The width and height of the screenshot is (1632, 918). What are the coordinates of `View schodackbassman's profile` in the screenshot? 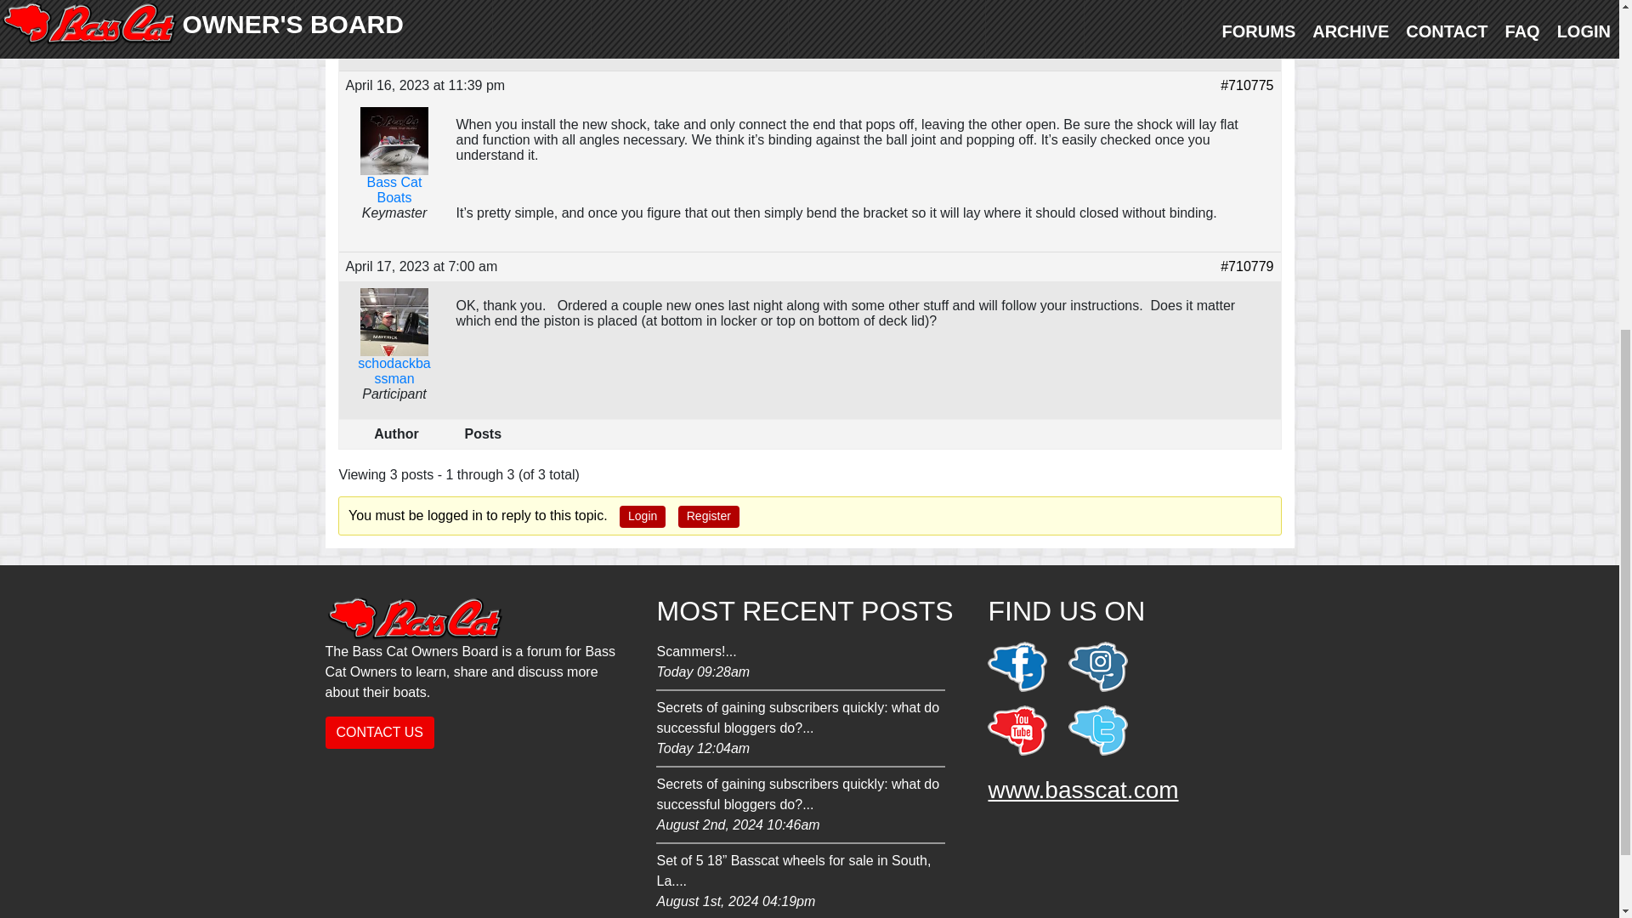 It's located at (1083, 790).